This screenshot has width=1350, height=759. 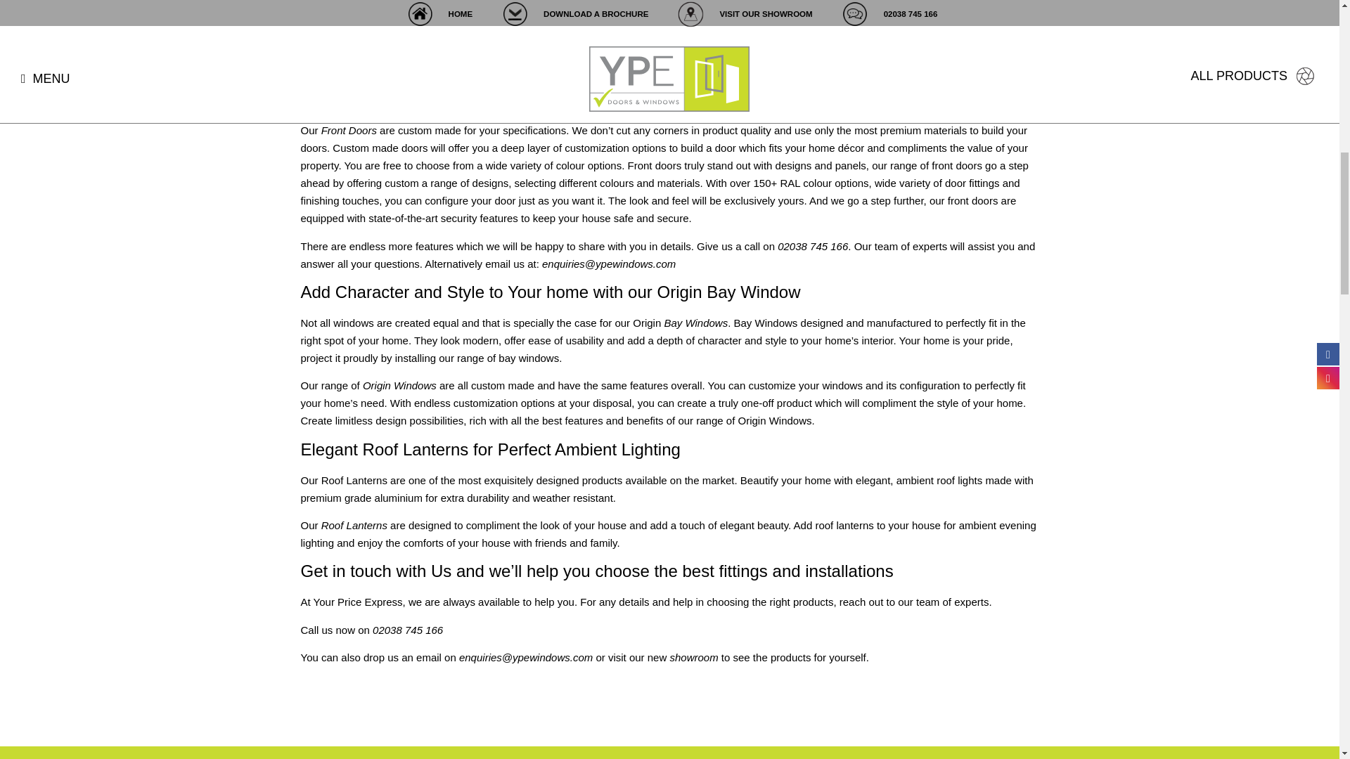 I want to click on 02038 745 166, so click(x=407, y=630).